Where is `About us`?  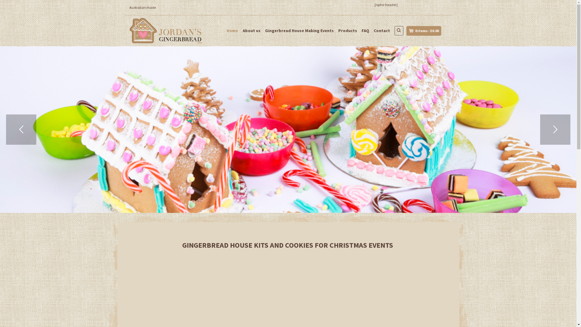 About us is located at coordinates (252, 31).